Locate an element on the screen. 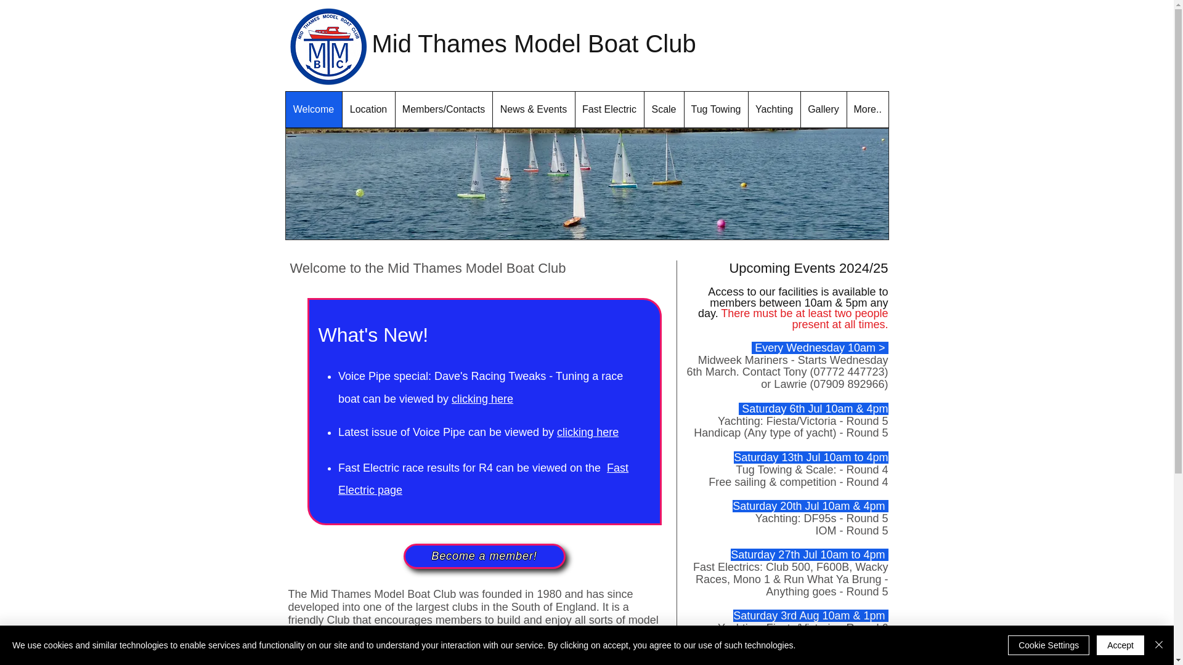  Cookie Settings is located at coordinates (1049, 645).